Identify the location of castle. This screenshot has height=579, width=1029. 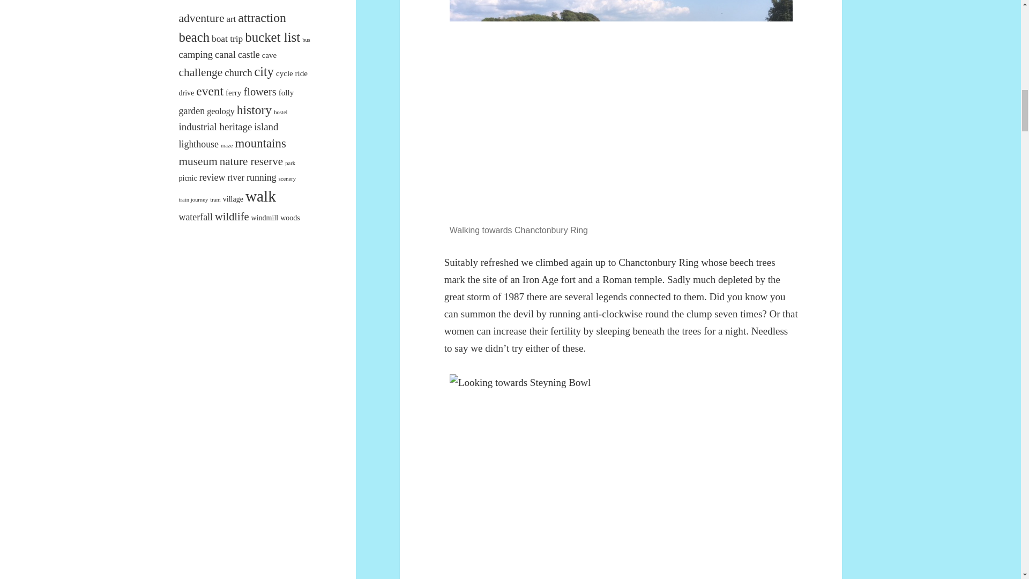
(249, 55).